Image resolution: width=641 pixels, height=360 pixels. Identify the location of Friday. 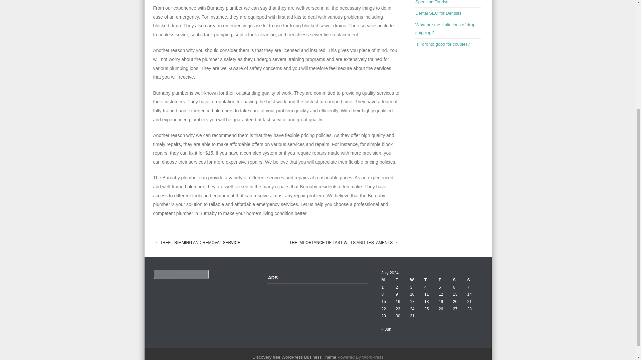
(446, 280).